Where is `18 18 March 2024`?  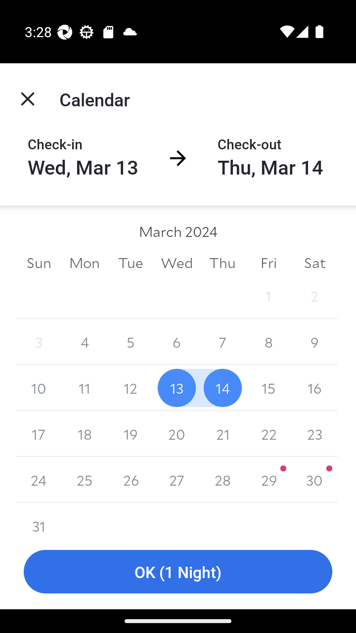
18 18 March 2024 is located at coordinates (85, 434).